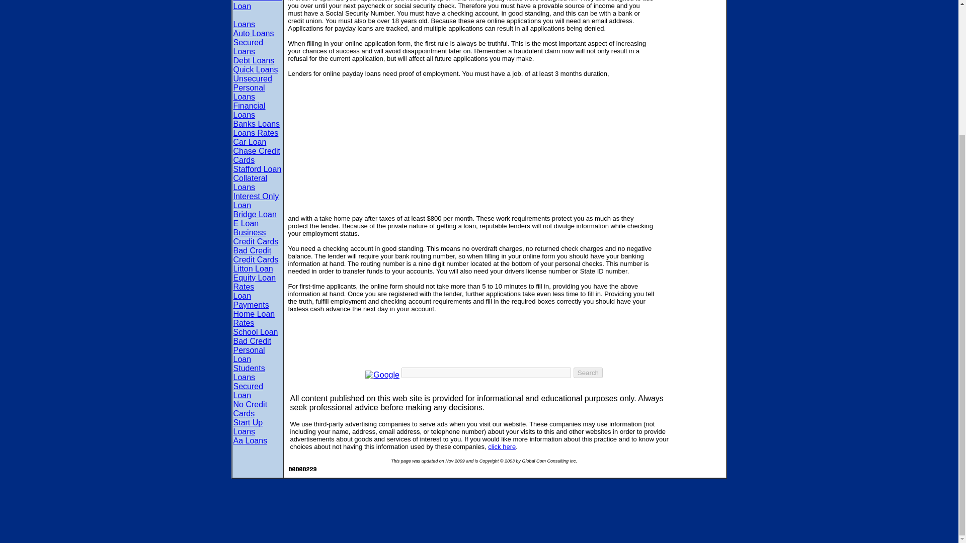 The image size is (966, 543). What do you see at coordinates (471, 167) in the screenshot?
I see `Advertisement` at bounding box center [471, 167].